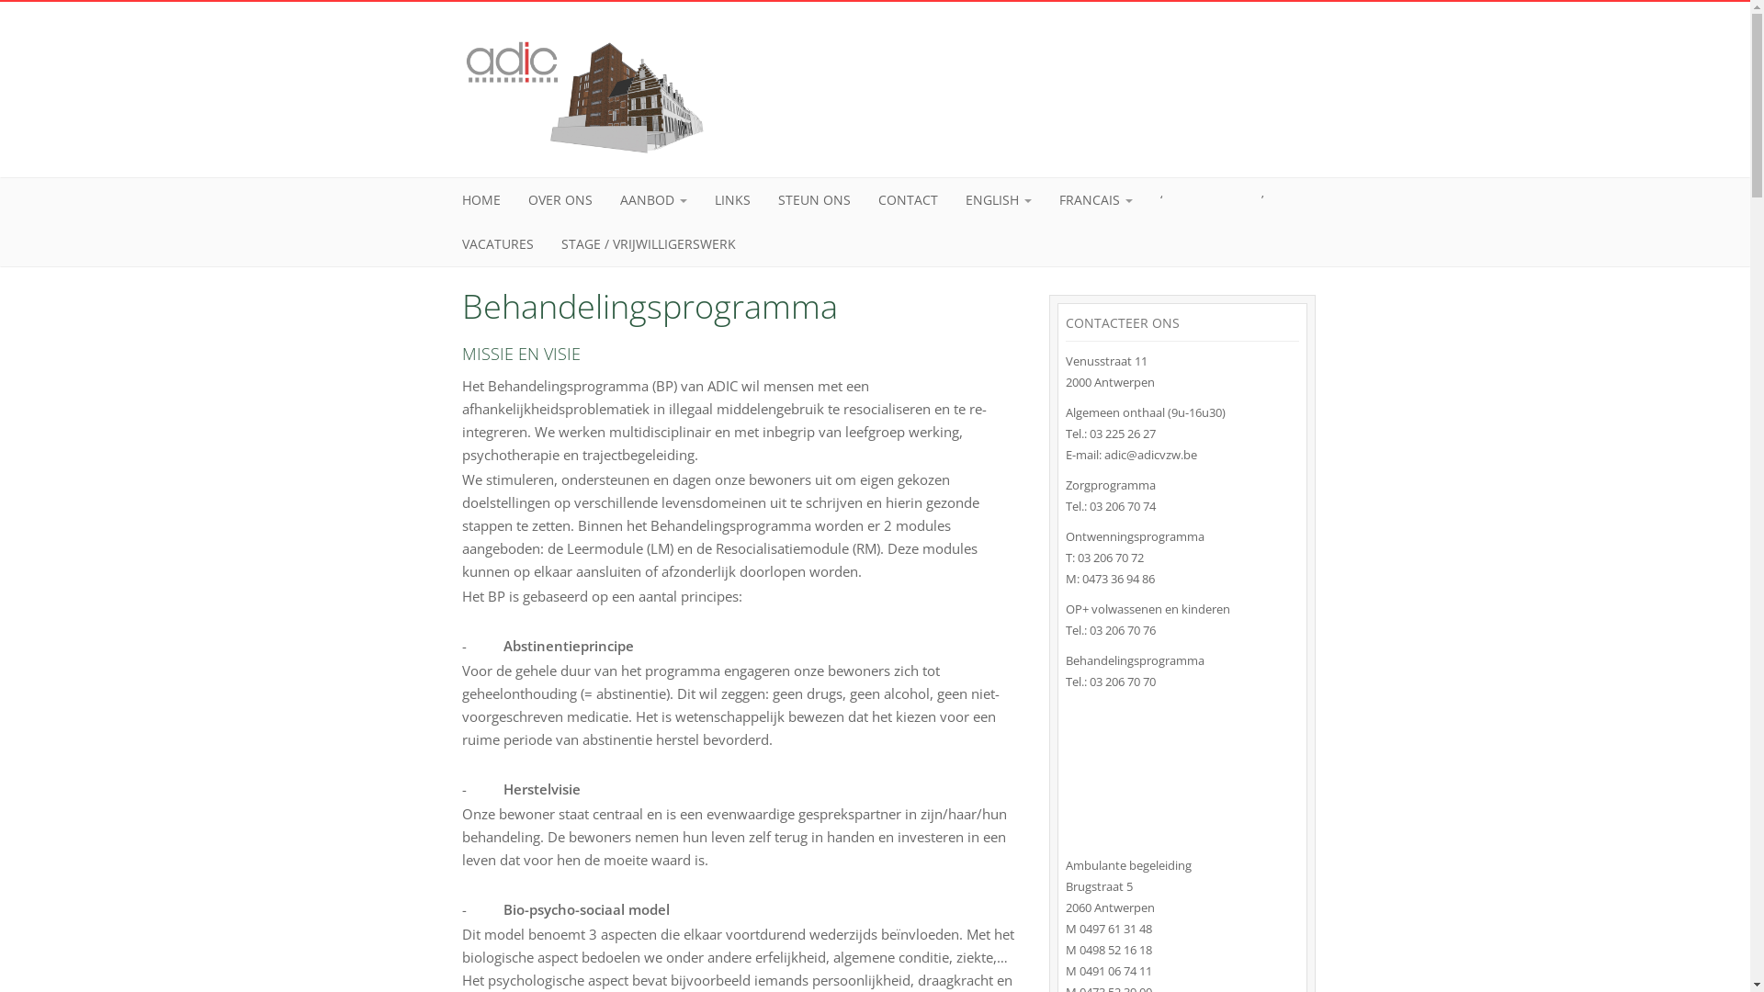 The image size is (1764, 992). I want to click on STAGE / VRIJWILLIGERSWERK, so click(649, 244).